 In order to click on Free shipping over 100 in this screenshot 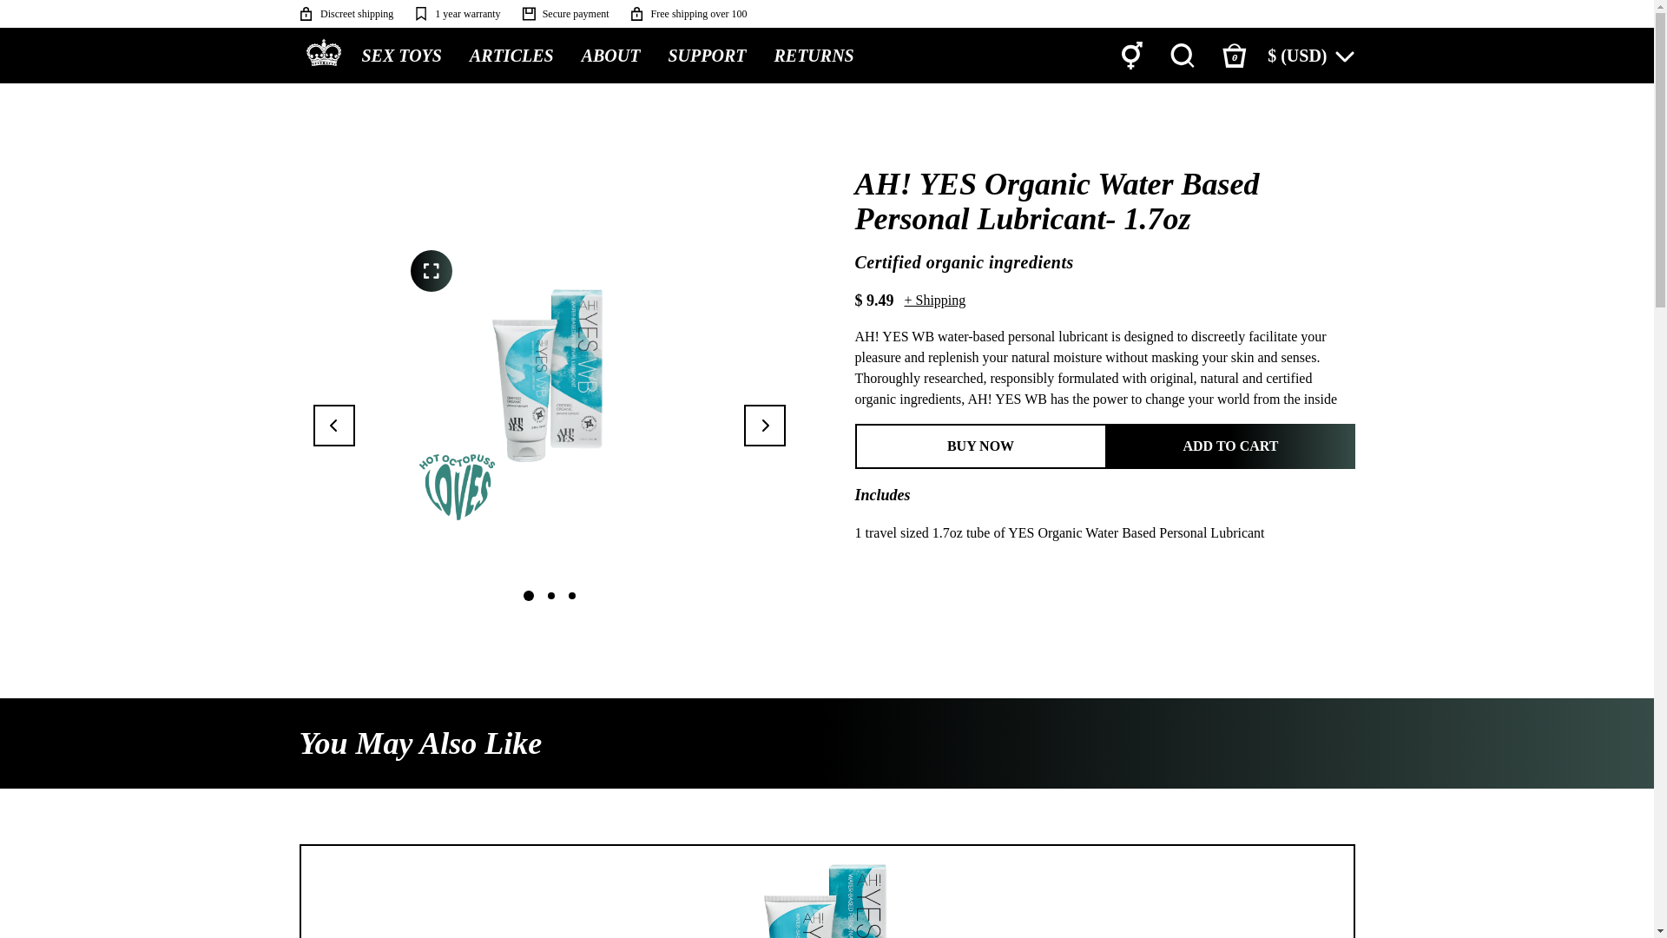, I will do `click(688, 14)`.